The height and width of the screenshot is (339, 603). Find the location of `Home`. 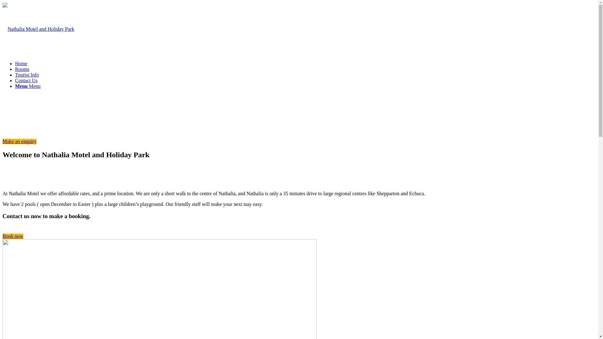

Home is located at coordinates (21, 63).